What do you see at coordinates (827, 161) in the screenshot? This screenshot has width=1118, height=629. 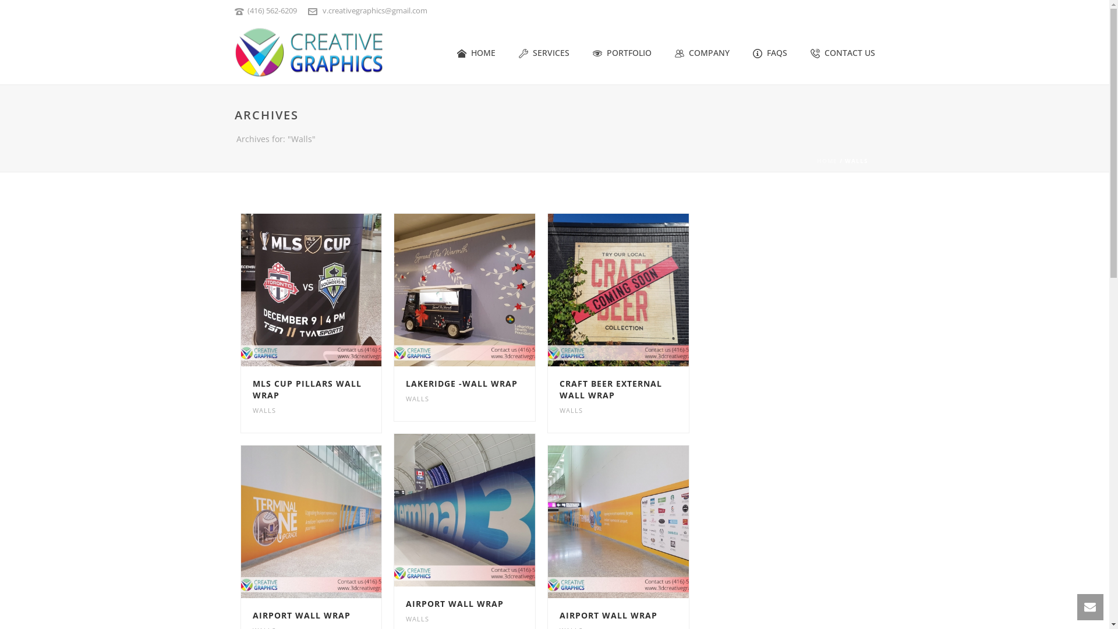 I see `HOME` at bounding box center [827, 161].